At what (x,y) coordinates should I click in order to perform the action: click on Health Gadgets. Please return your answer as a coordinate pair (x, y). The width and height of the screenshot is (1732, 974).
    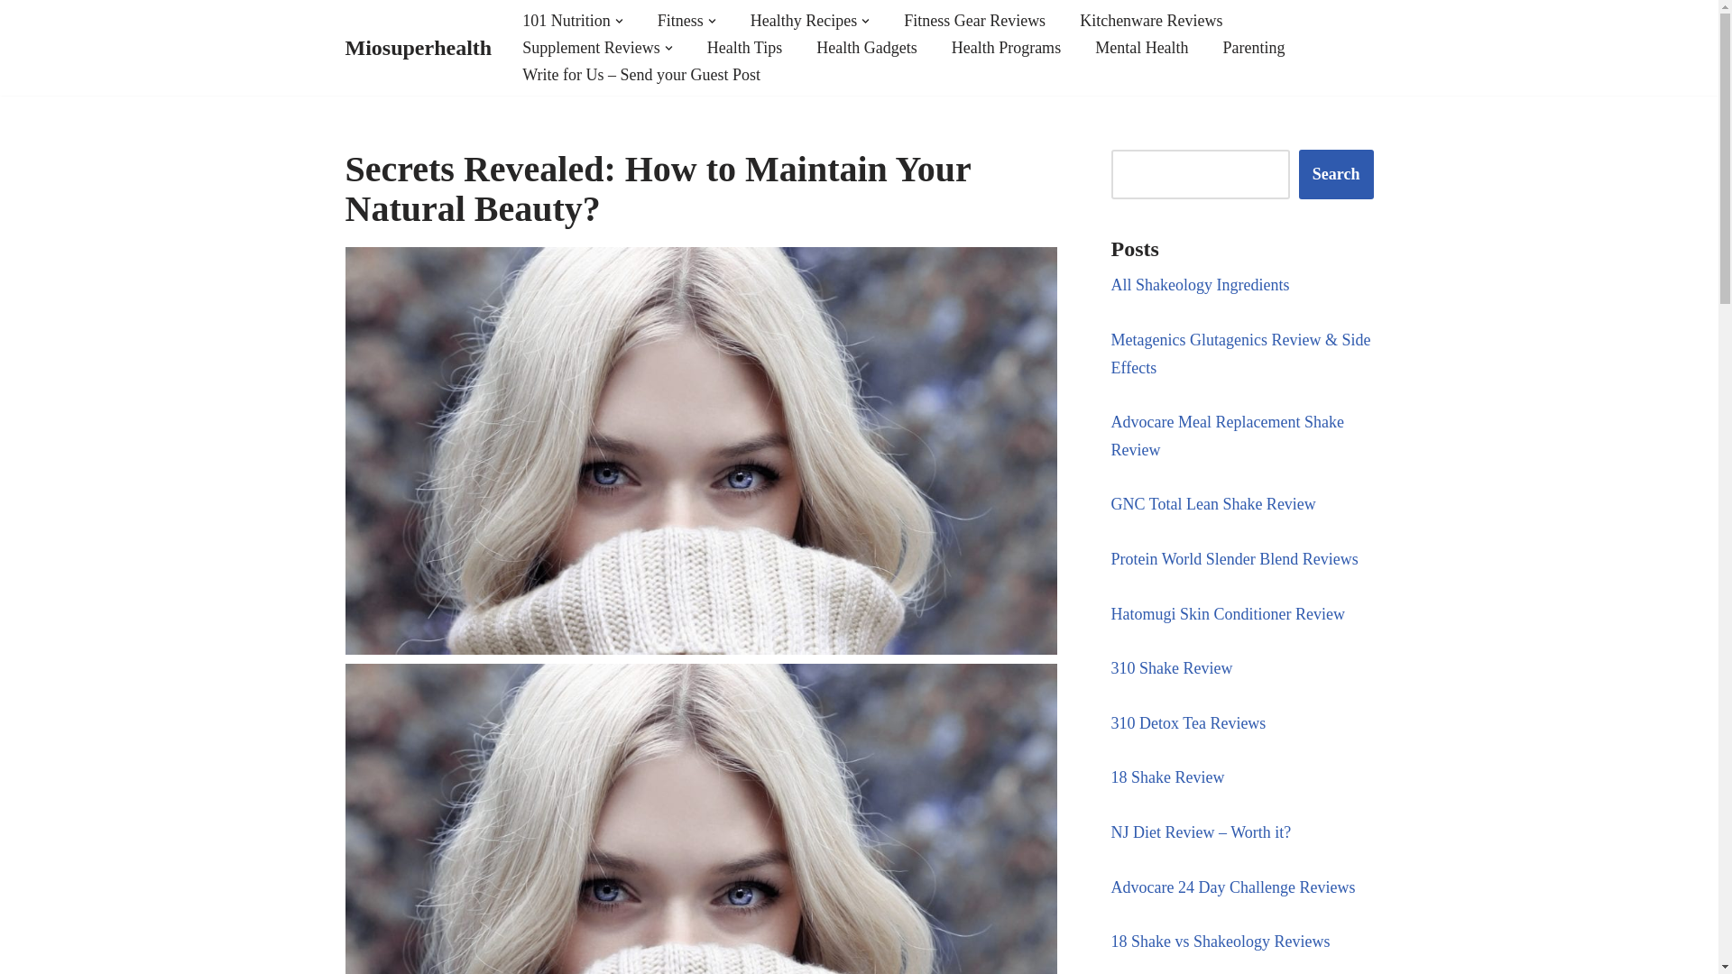
    Looking at the image, I should click on (866, 47).